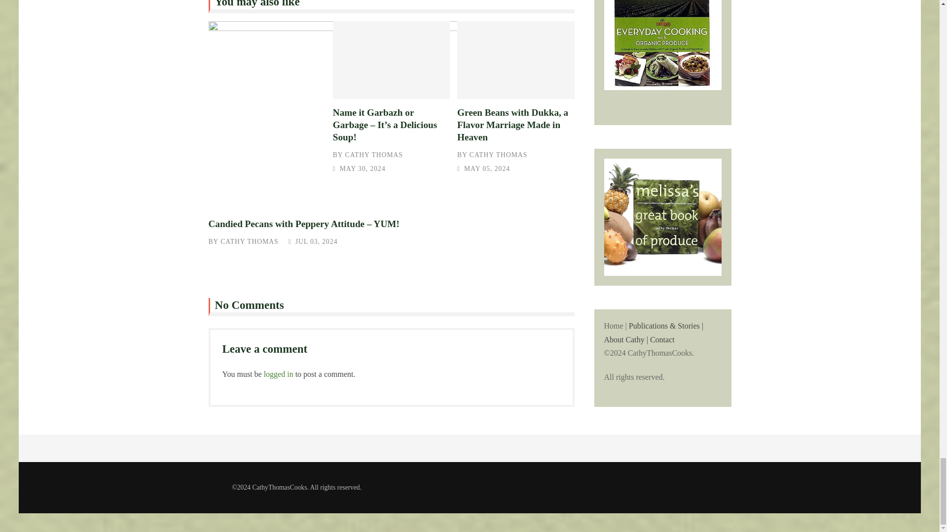  What do you see at coordinates (498, 155) in the screenshot?
I see `Posts by Cathy Thomas` at bounding box center [498, 155].